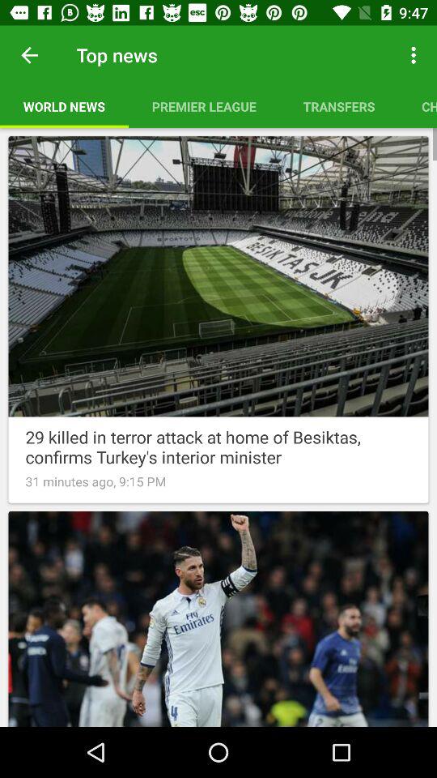  What do you see at coordinates (338, 106) in the screenshot?
I see `turn on icon next to premier league item` at bounding box center [338, 106].